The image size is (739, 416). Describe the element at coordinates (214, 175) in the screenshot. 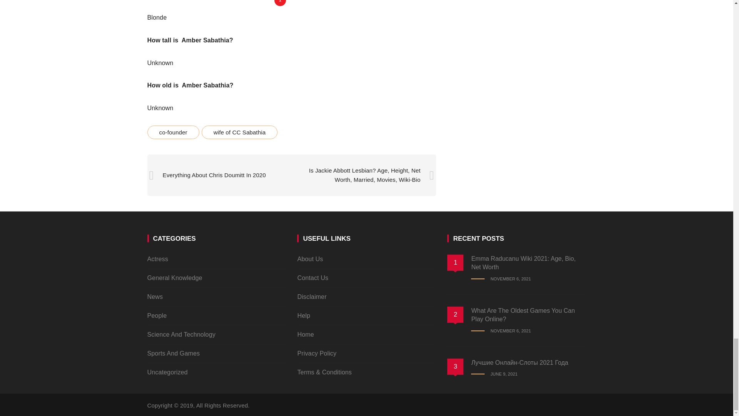

I see `Everything About Chris Doumitt In 2020` at that location.